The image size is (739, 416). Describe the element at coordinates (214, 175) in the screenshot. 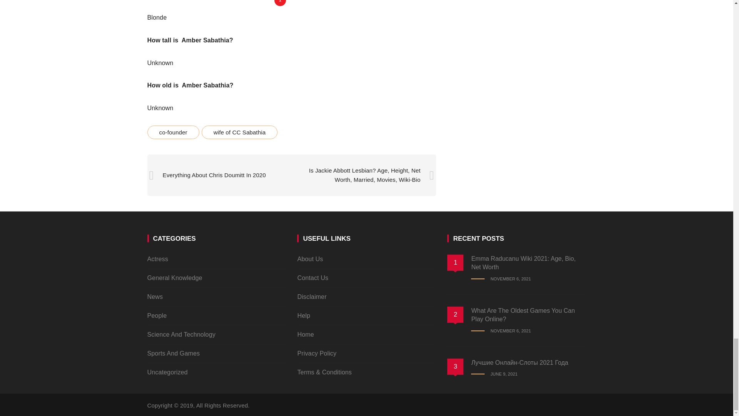

I see `Everything About Chris Doumitt In 2020` at that location.